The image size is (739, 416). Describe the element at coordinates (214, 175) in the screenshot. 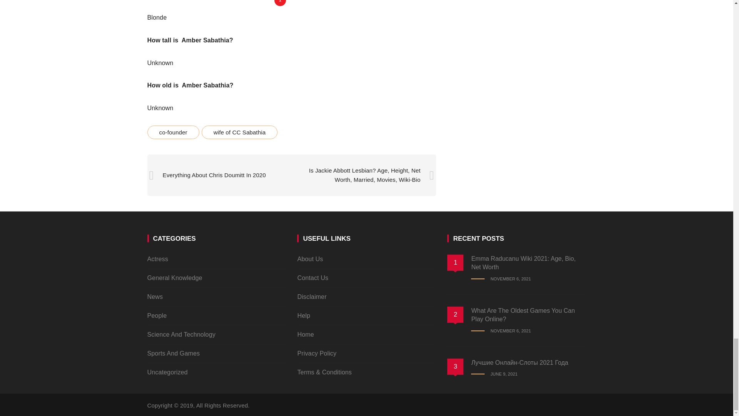

I see `Everything About Chris Doumitt In 2020` at that location.